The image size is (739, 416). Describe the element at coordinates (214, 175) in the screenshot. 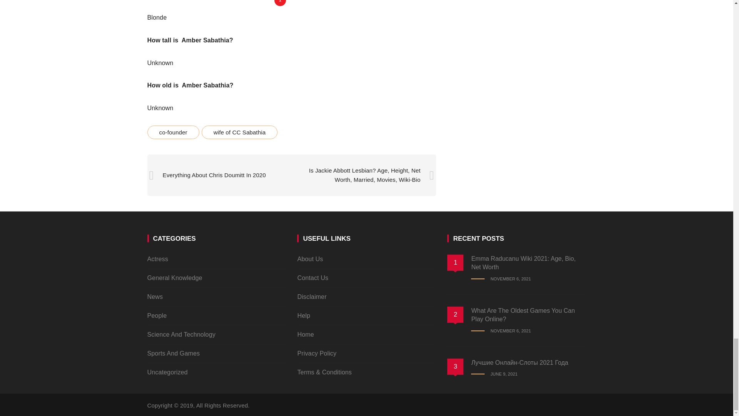

I see `Everything About Chris Doumitt In 2020` at that location.